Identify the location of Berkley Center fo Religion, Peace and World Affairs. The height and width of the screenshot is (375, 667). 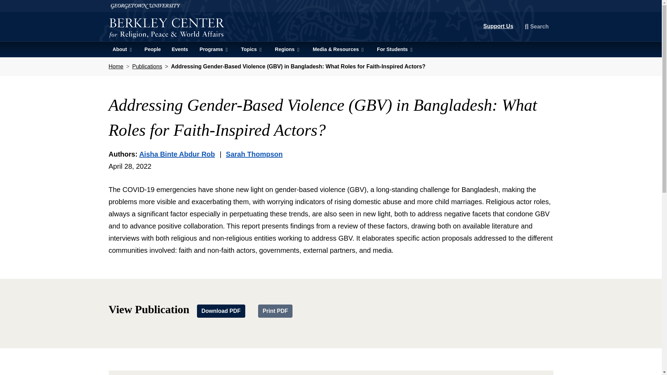
(166, 27).